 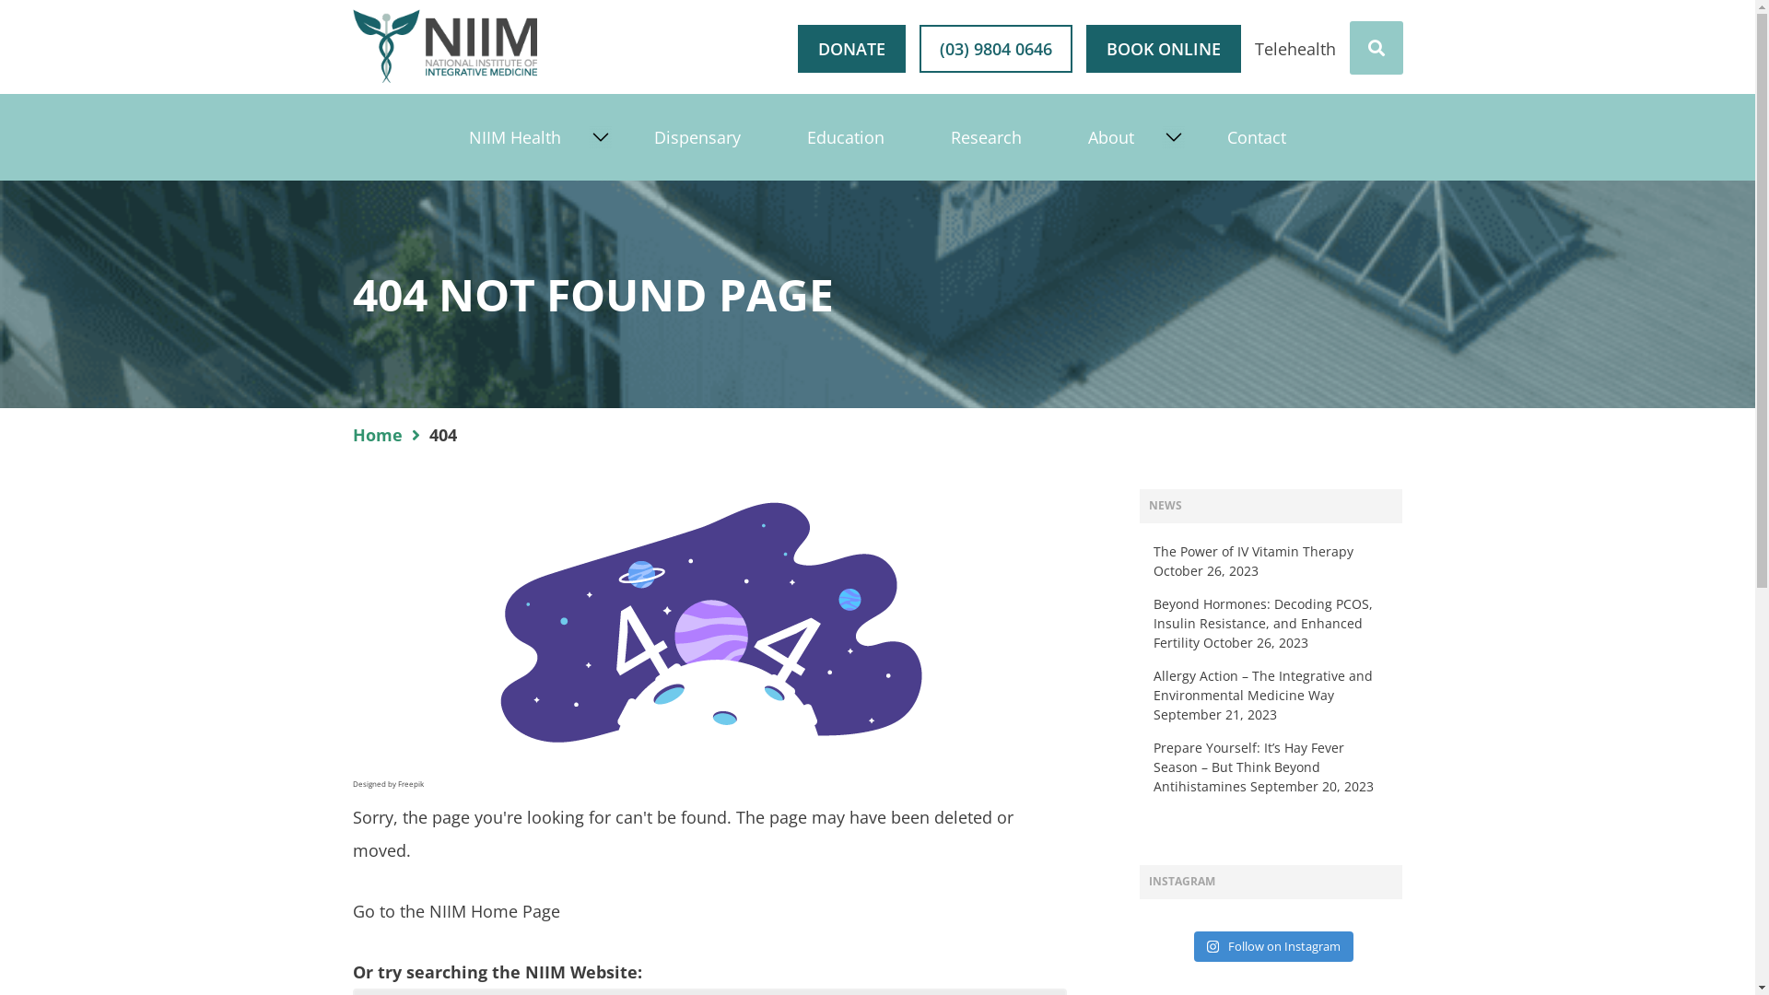 What do you see at coordinates (25, 11) in the screenshot?
I see `search` at bounding box center [25, 11].